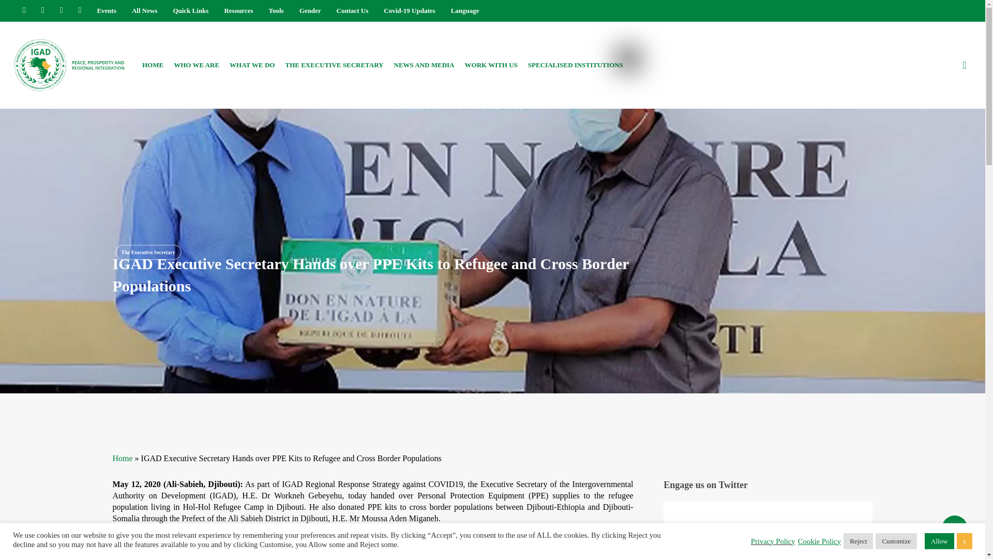 The width and height of the screenshot is (993, 559). I want to click on Quick Links, so click(190, 10).